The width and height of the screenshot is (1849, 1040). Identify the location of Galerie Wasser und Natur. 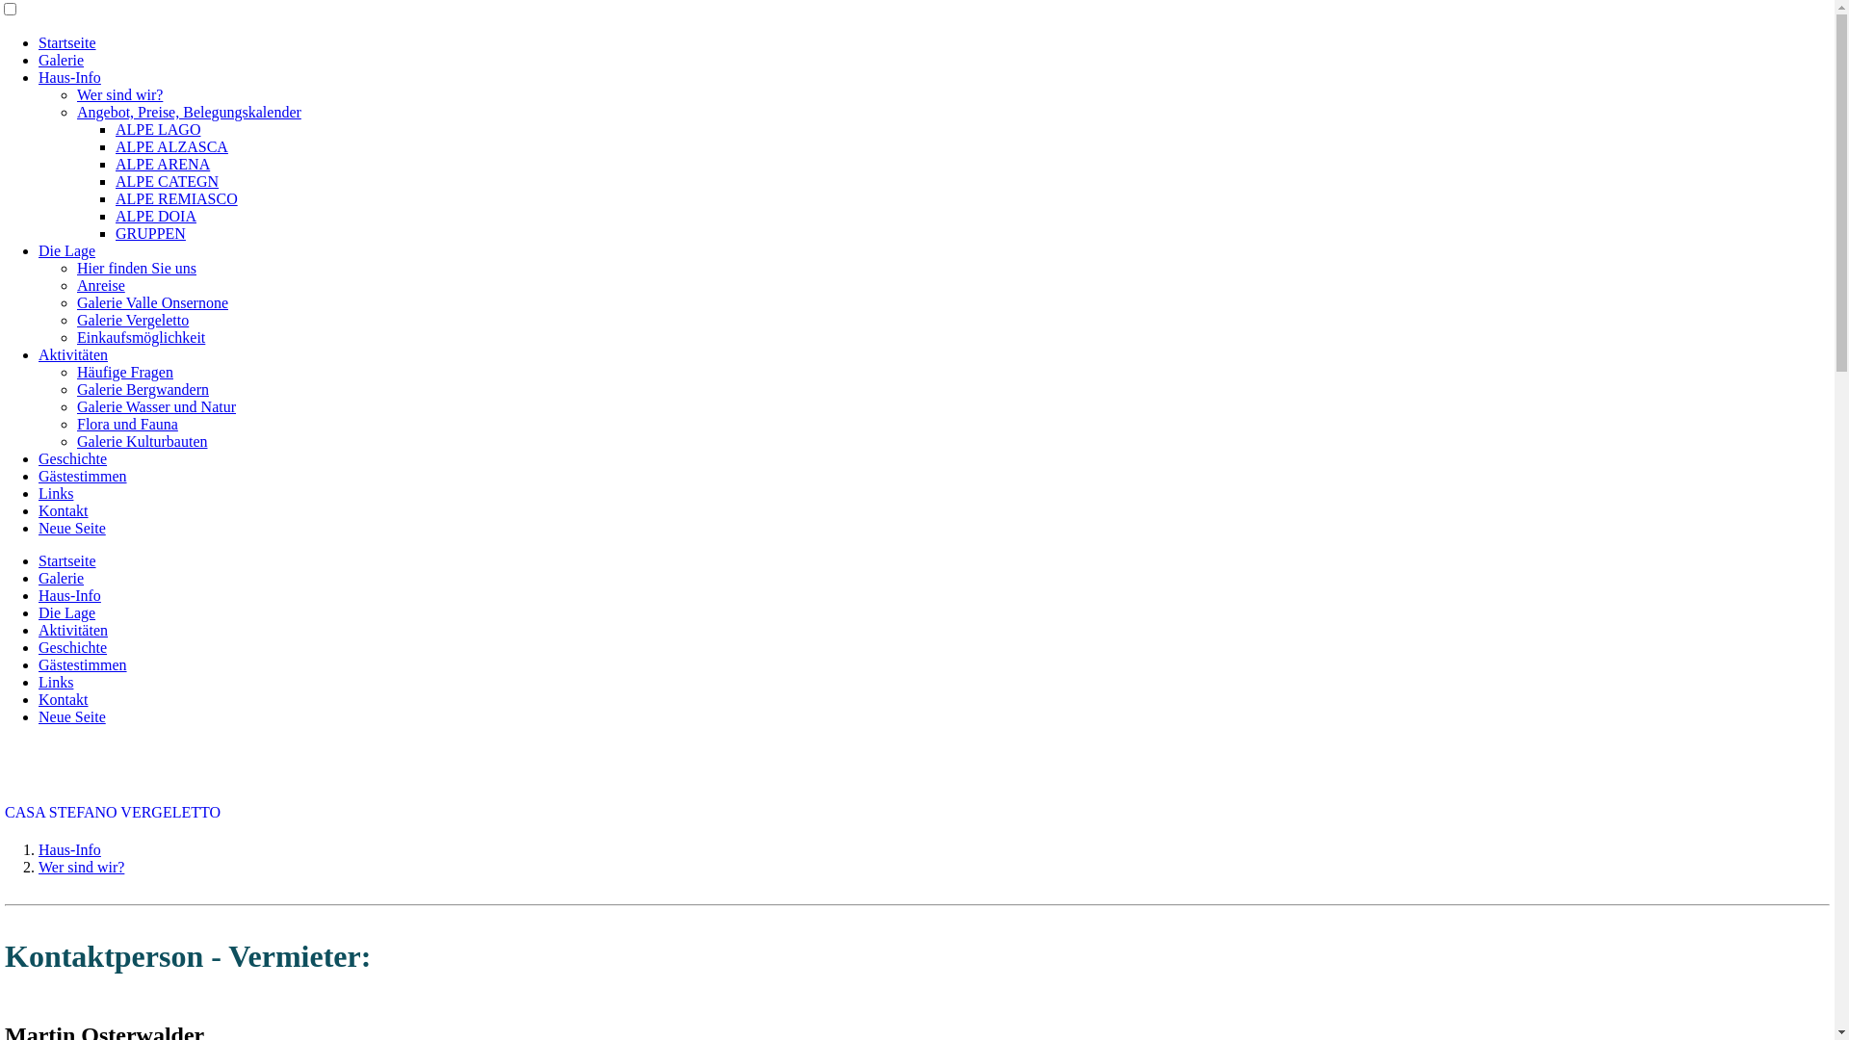
(156, 406).